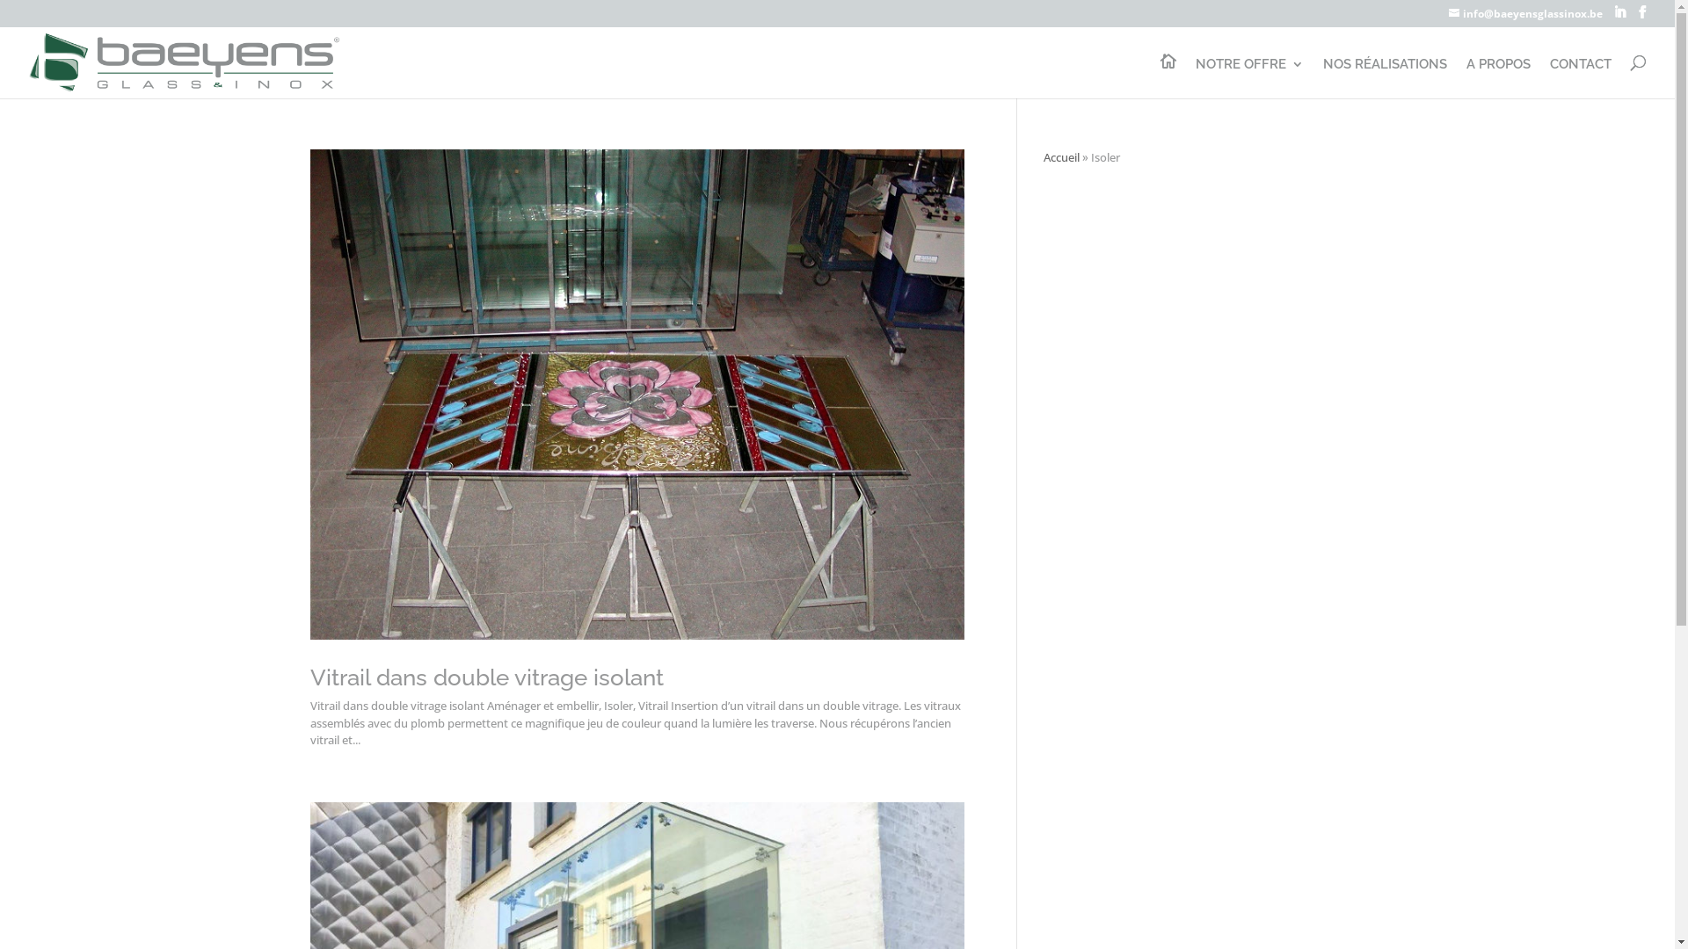 This screenshot has height=949, width=1688. I want to click on A PROPOS, so click(1498, 78).